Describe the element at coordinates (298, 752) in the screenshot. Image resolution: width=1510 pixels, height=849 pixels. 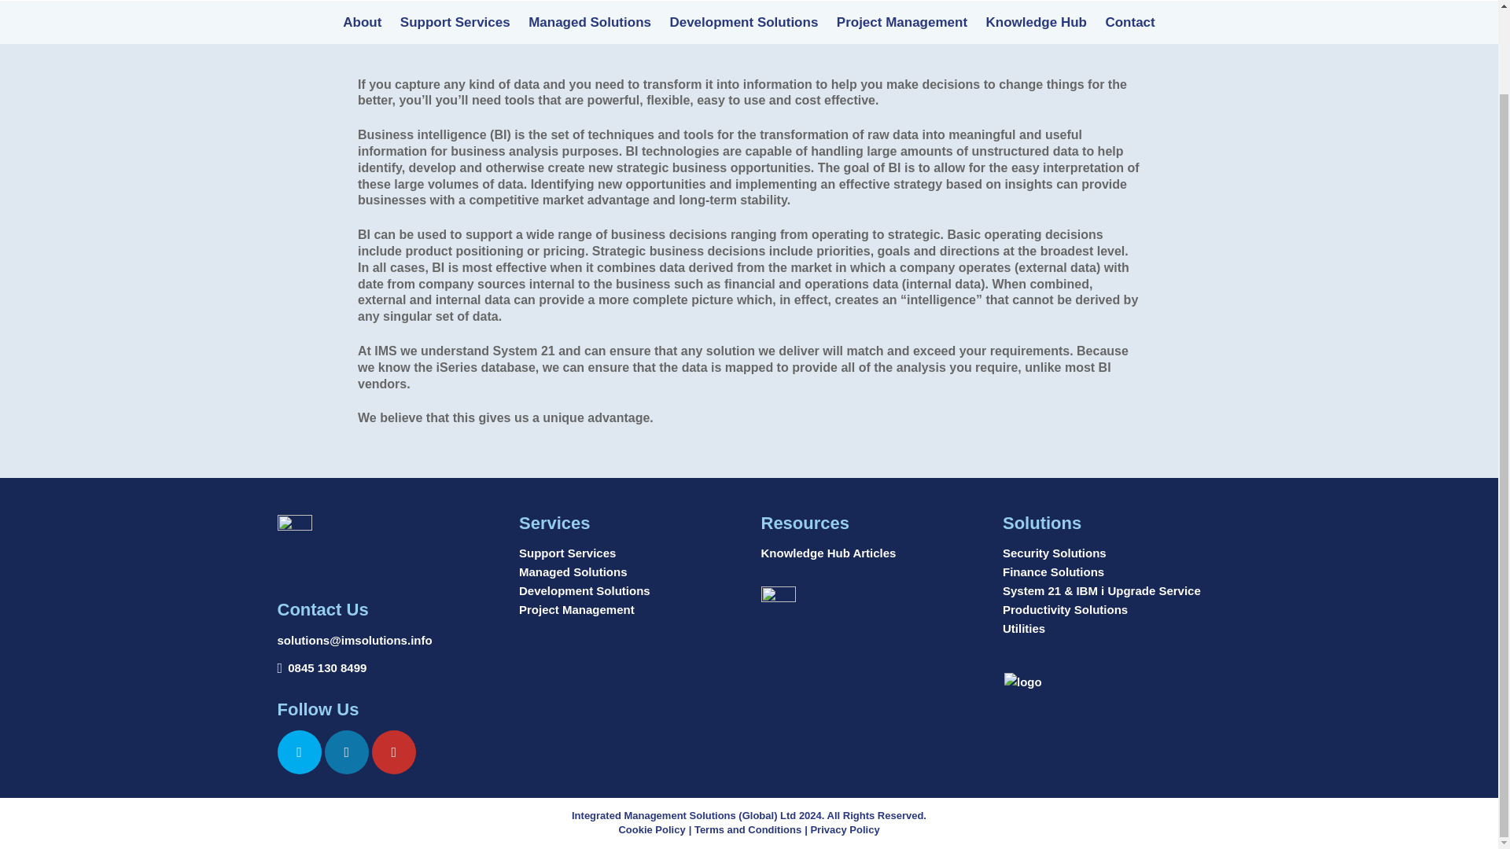
I see `IMS on Twitter` at that location.